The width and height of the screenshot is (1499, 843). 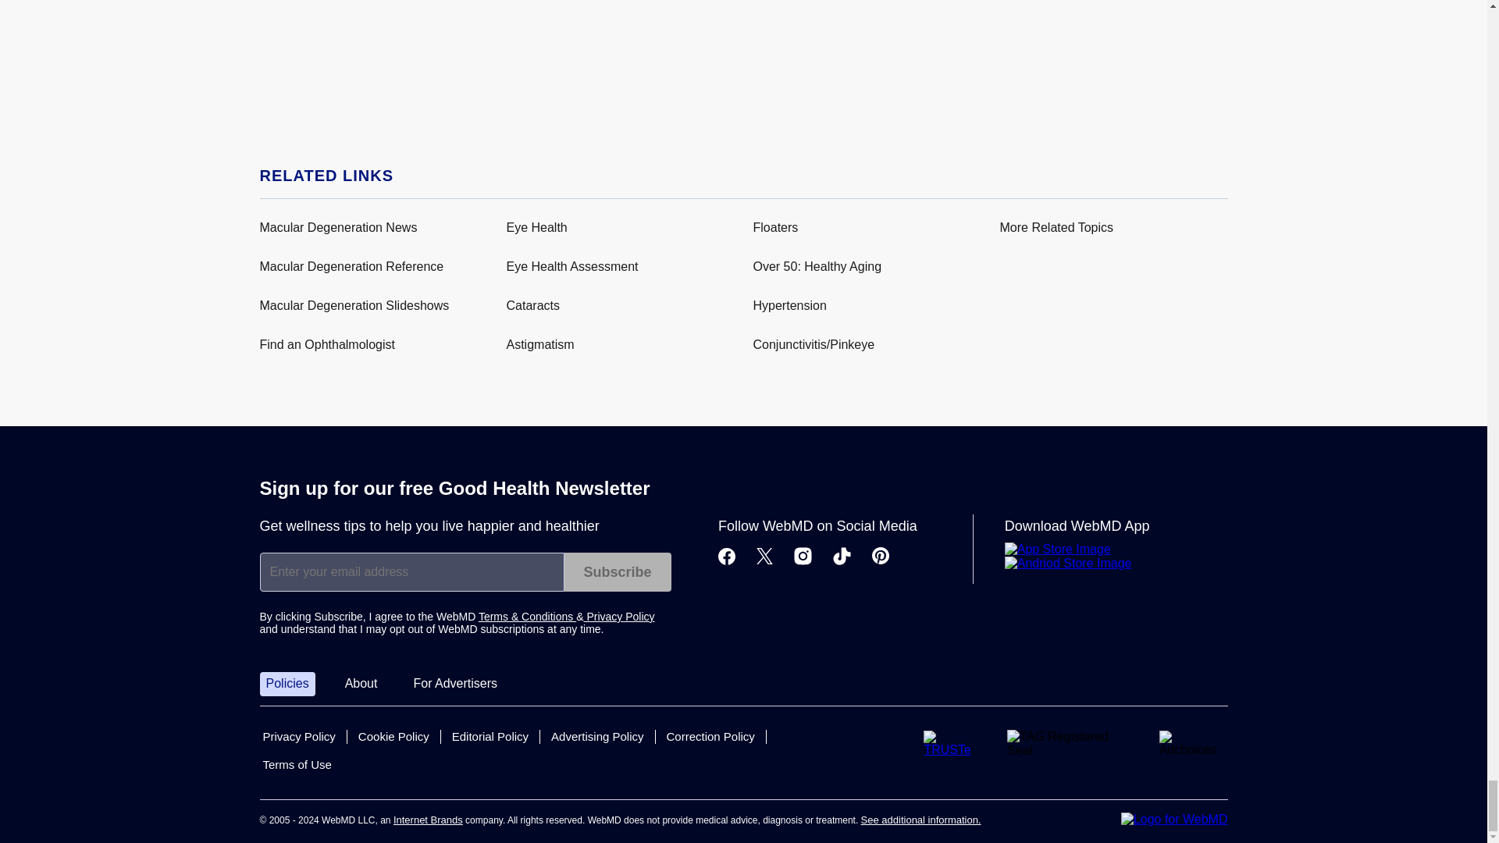 What do you see at coordinates (1193, 743) in the screenshot?
I see `Adchoices` at bounding box center [1193, 743].